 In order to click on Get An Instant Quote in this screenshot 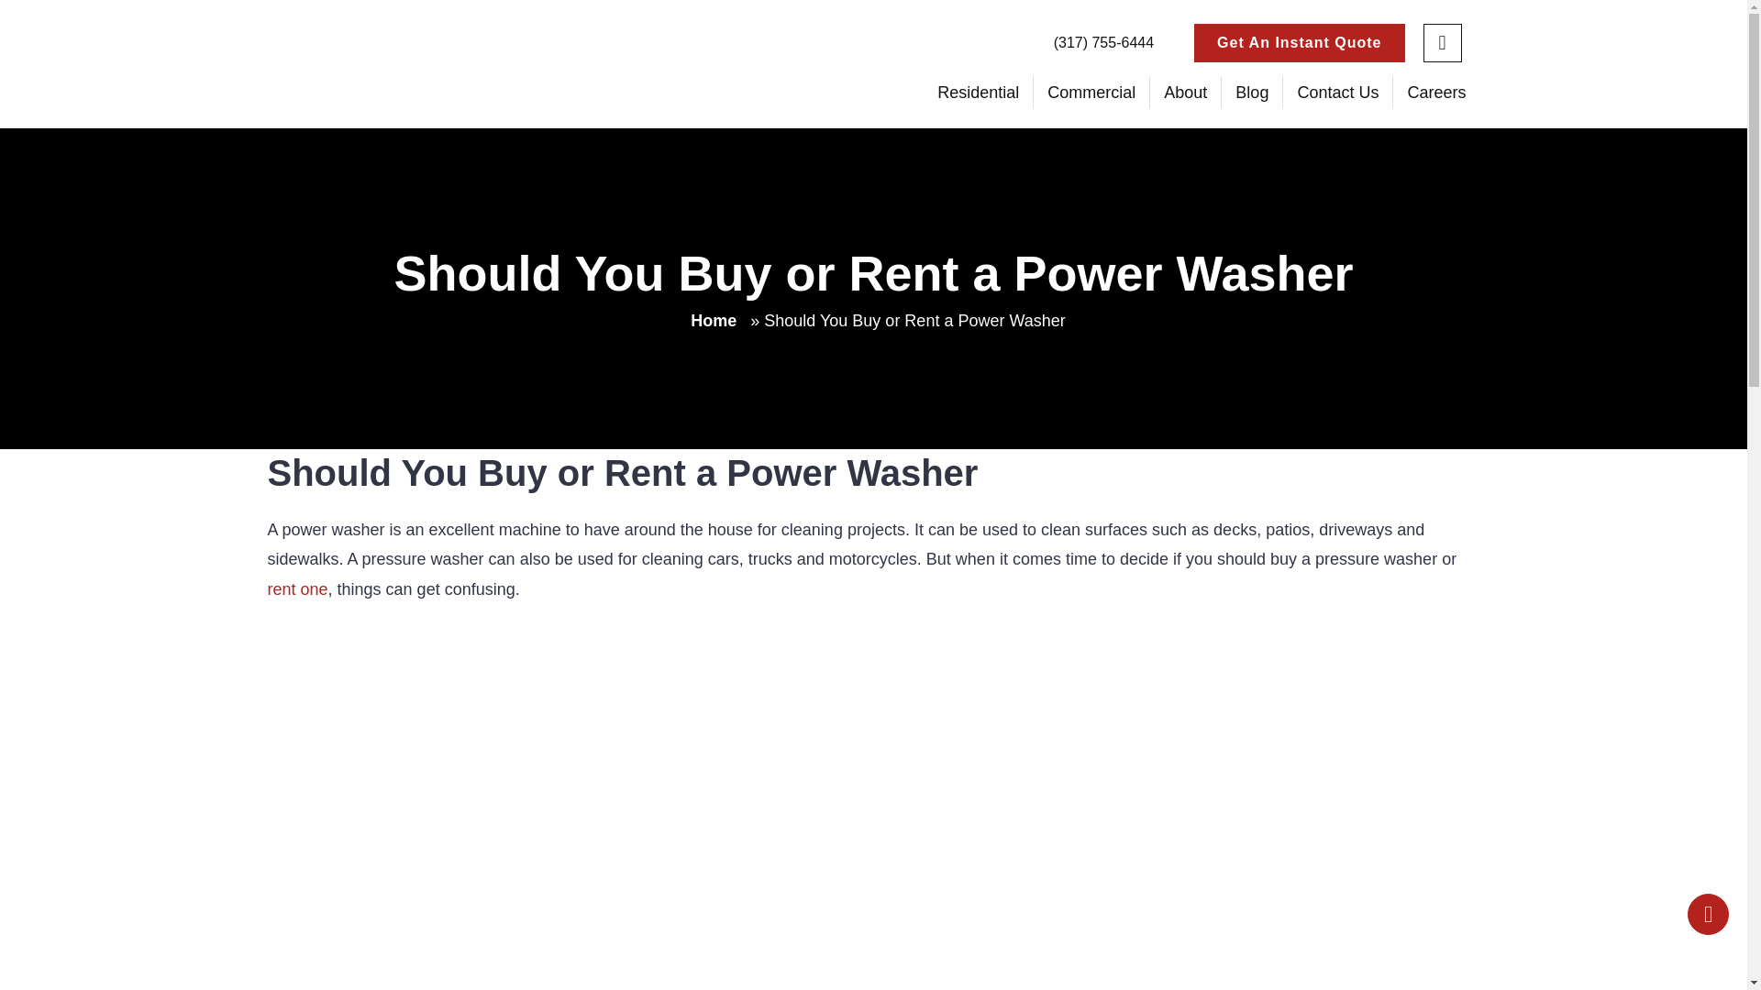, I will do `click(1299, 42)`.